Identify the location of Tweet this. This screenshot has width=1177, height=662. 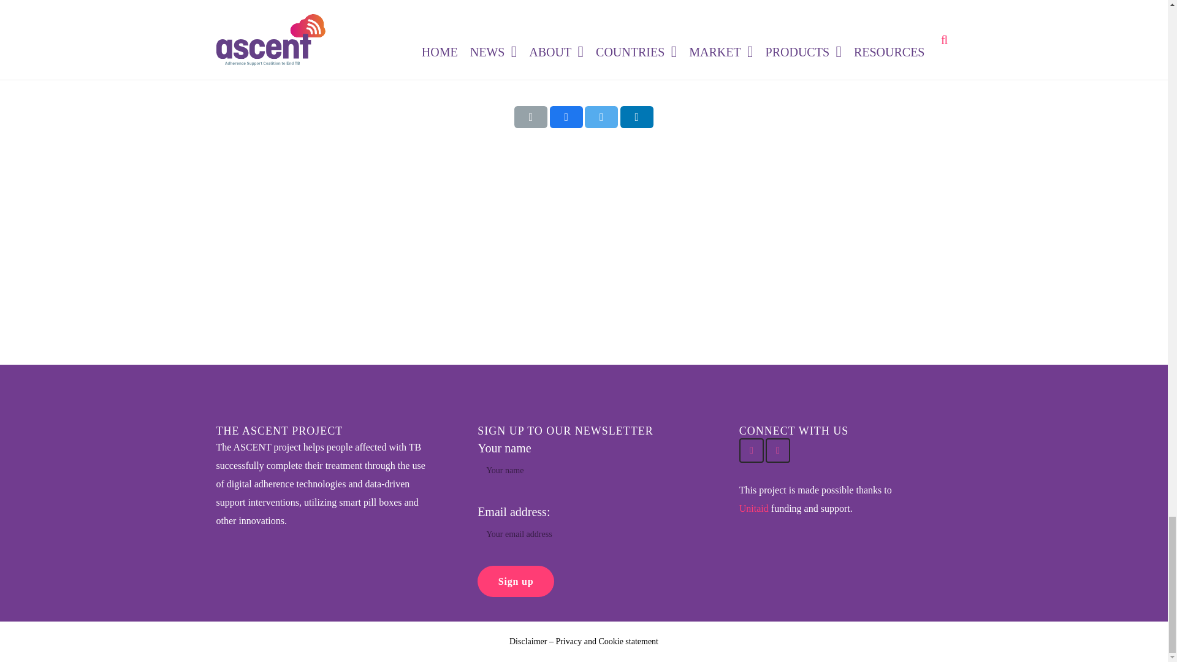
(601, 116).